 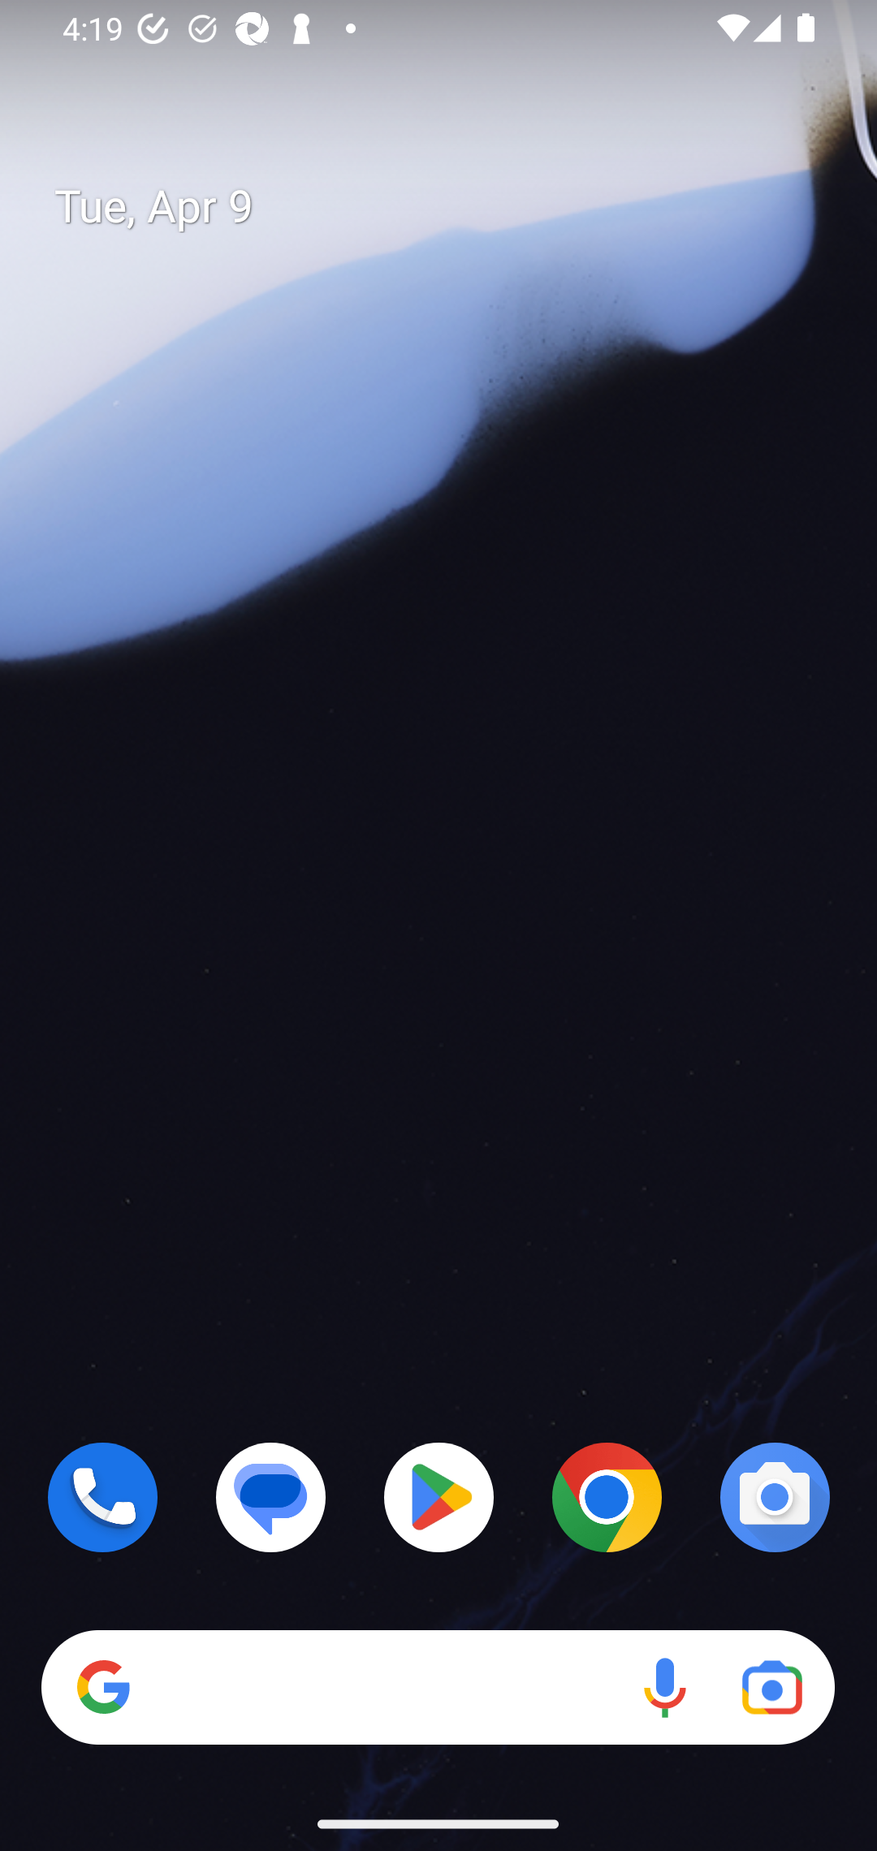 What do you see at coordinates (102, 1497) in the screenshot?
I see `Phone` at bounding box center [102, 1497].